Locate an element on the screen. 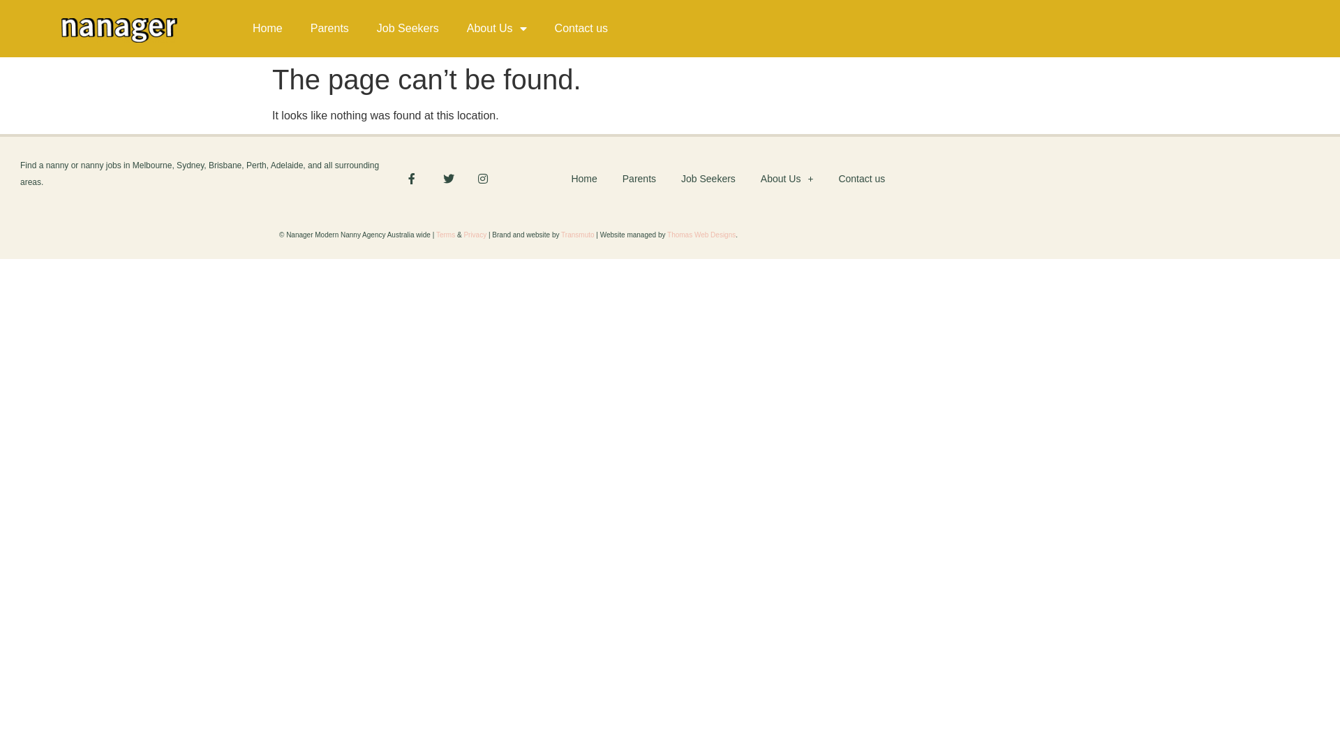 The height and width of the screenshot is (754, 1340). Parents is located at coordinates (329, 29).